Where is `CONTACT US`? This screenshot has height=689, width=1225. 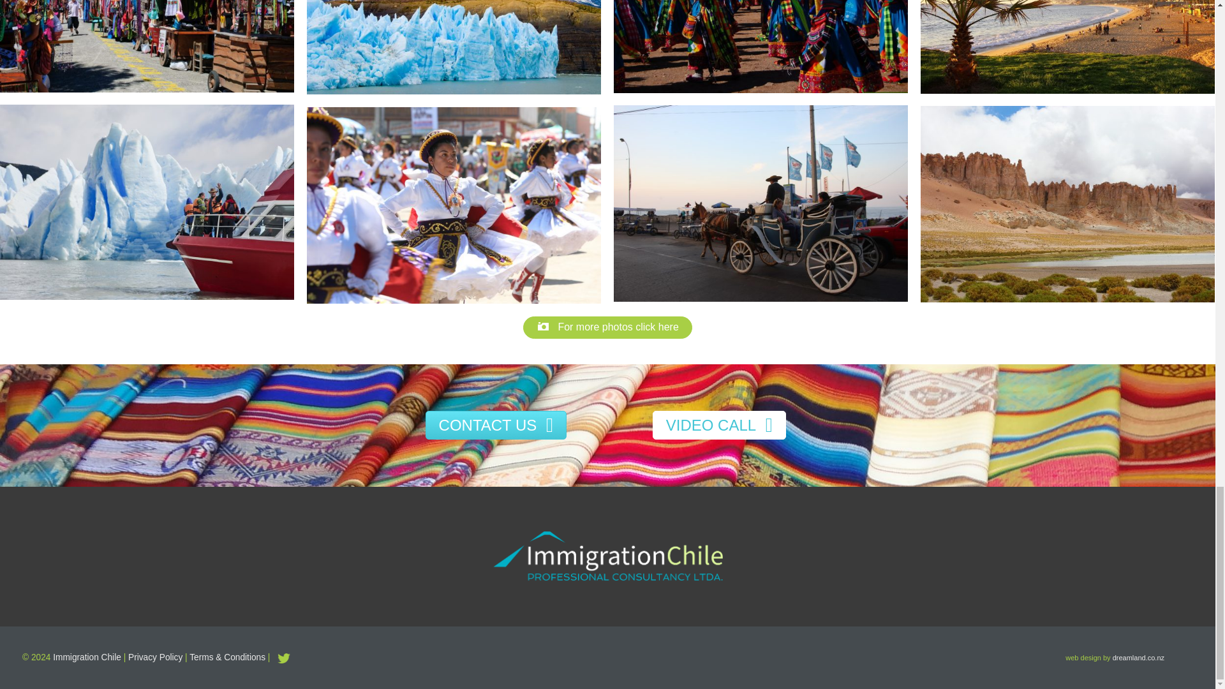 CONTACT US is located at coordinates (496, 425).